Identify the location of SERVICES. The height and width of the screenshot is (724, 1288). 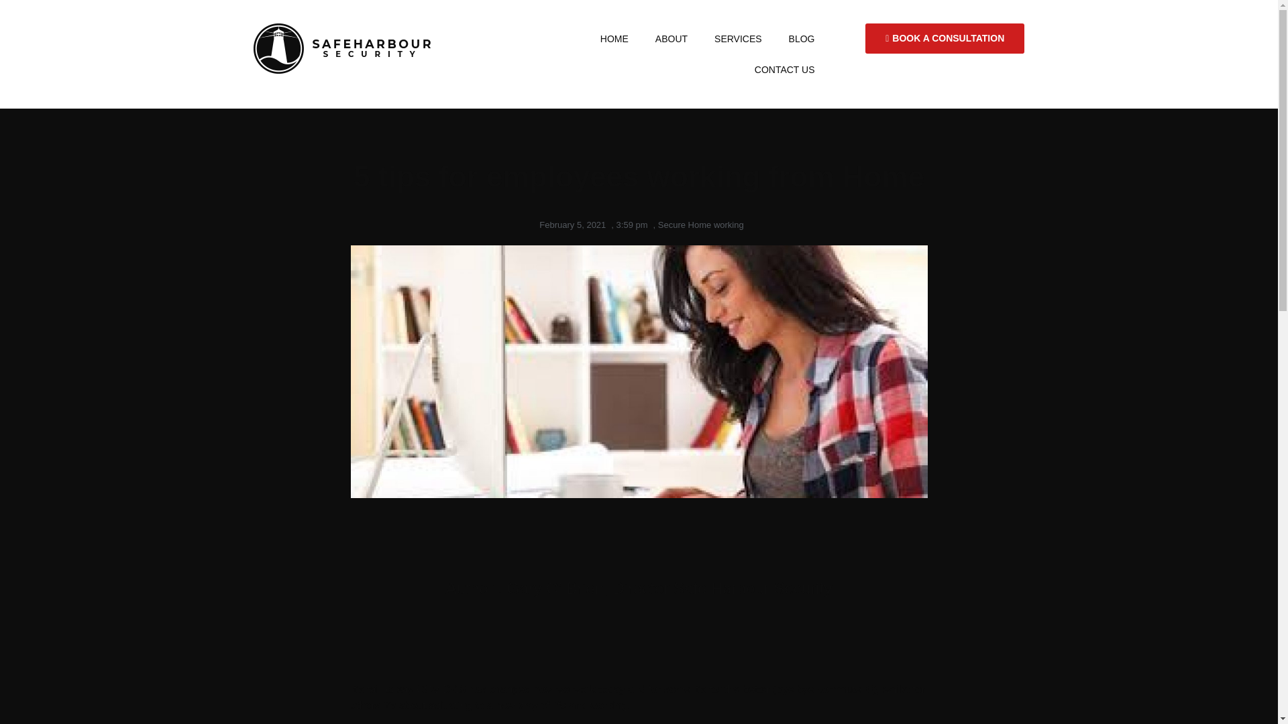
(738, 39).